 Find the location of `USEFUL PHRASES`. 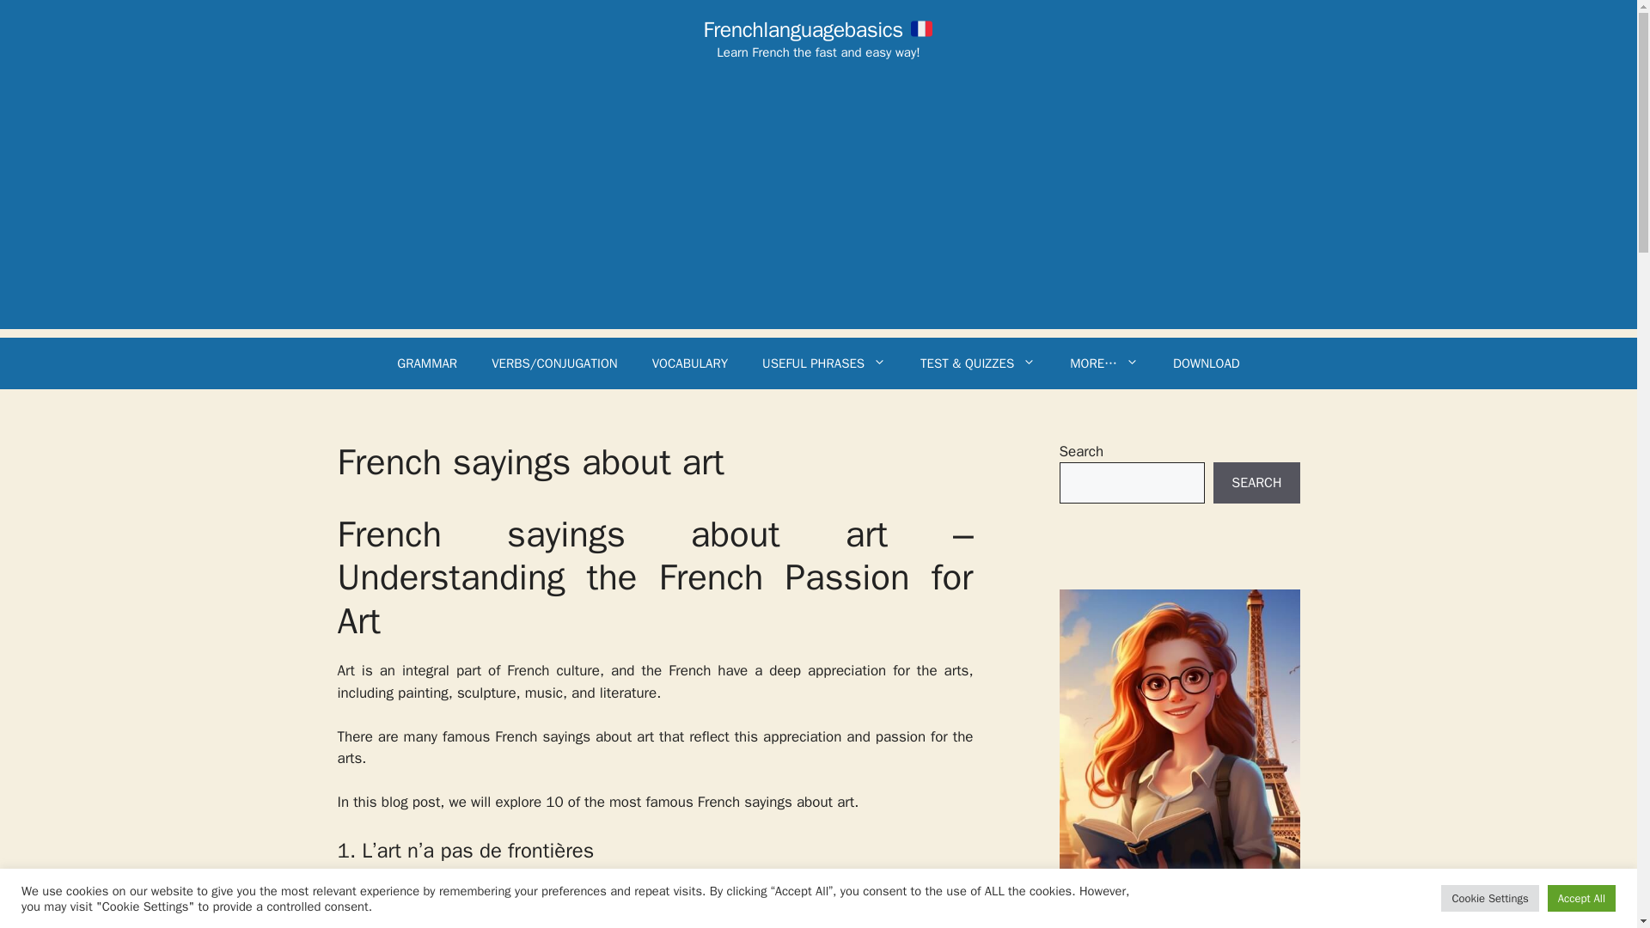

USEFUL PHRASES is located at coordinates (823, 363).